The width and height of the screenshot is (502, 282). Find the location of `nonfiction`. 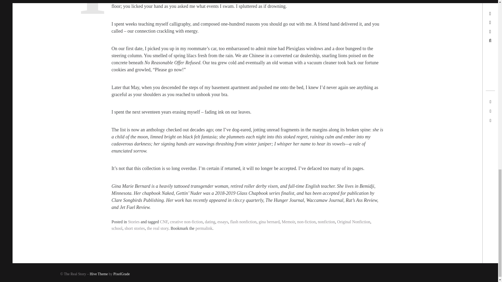

nonfiction is located at coordinates (326, 222).